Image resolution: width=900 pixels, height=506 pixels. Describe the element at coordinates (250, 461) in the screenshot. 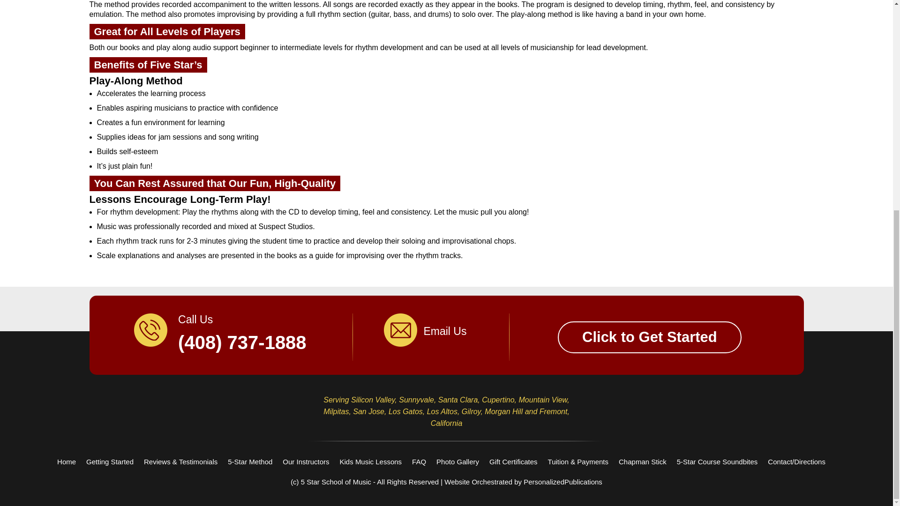

I see `5-Star Method` at that location.